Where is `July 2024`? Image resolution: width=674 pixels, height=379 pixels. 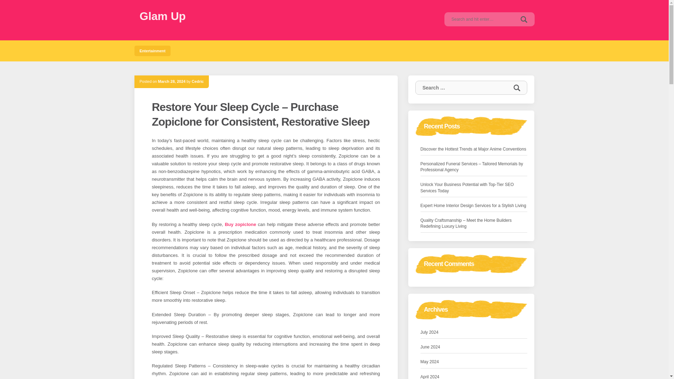
July 2024 is located at coordinates (430, 332).